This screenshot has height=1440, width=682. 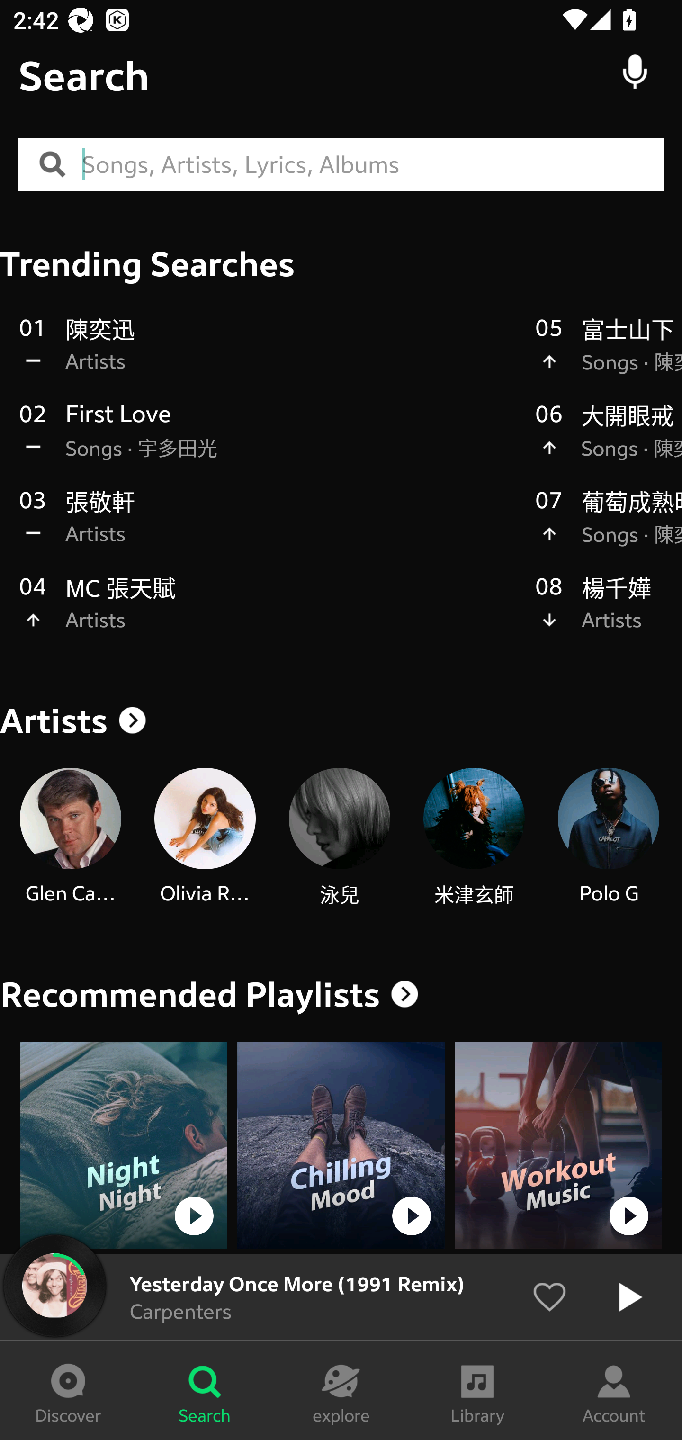 I want to click on 01 陳奕迅 Artists, so click(x=268, y=354).